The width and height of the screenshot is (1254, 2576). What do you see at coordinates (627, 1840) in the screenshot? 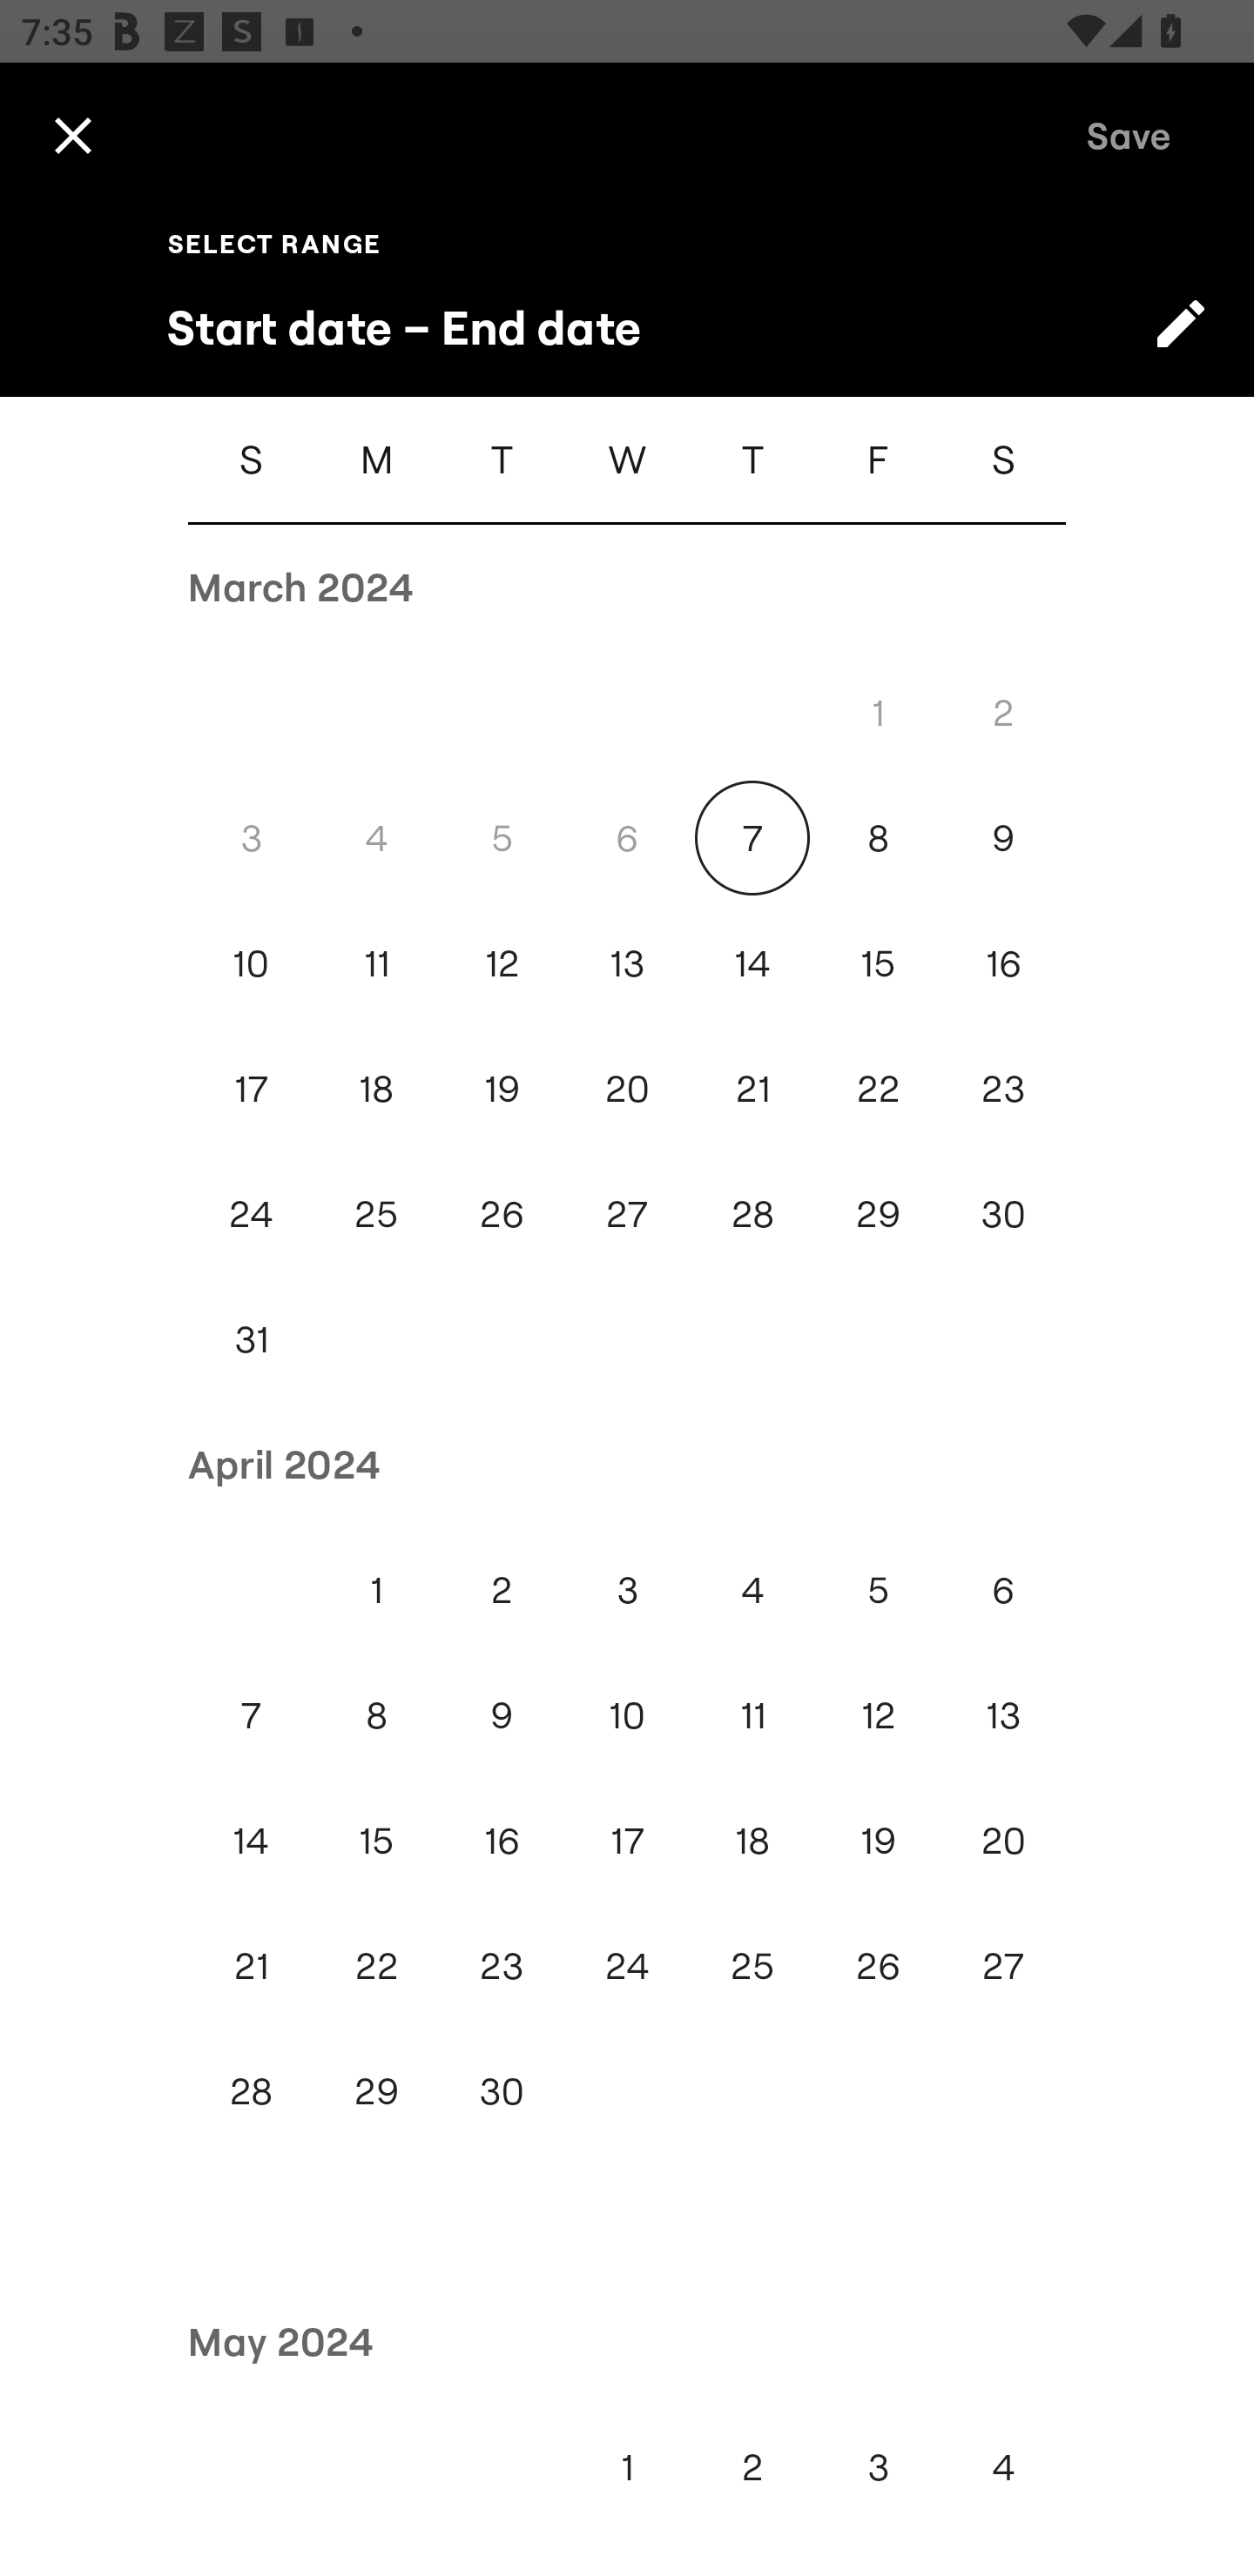
I see `17 Wed, Apr 17` at bounding box center [627, 1840].